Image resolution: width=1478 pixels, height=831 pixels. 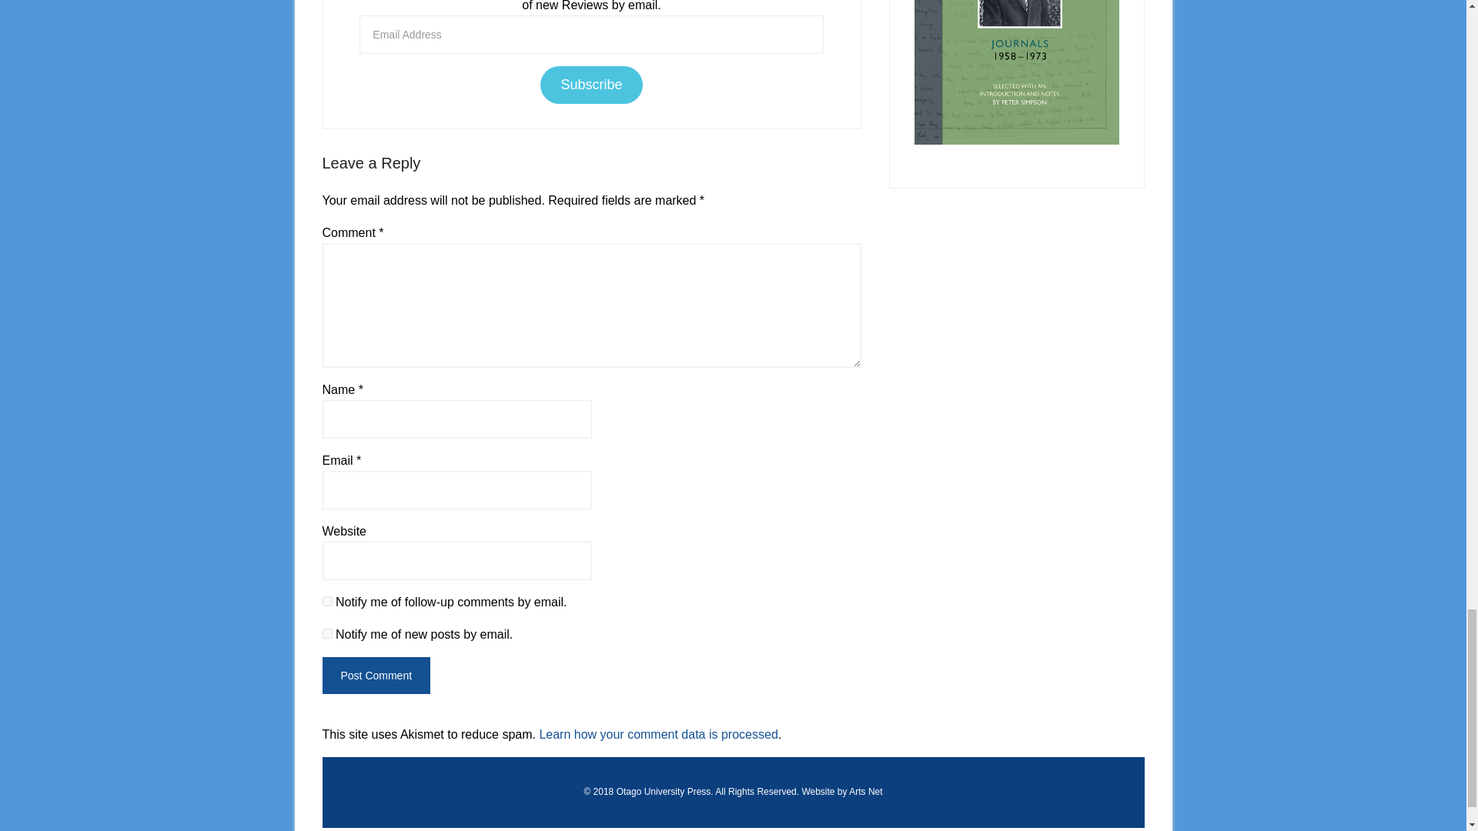 What do you see at coordinates (664, 791) in the screenshot?
I see `Opens new window` at bounding box center [664, 791].